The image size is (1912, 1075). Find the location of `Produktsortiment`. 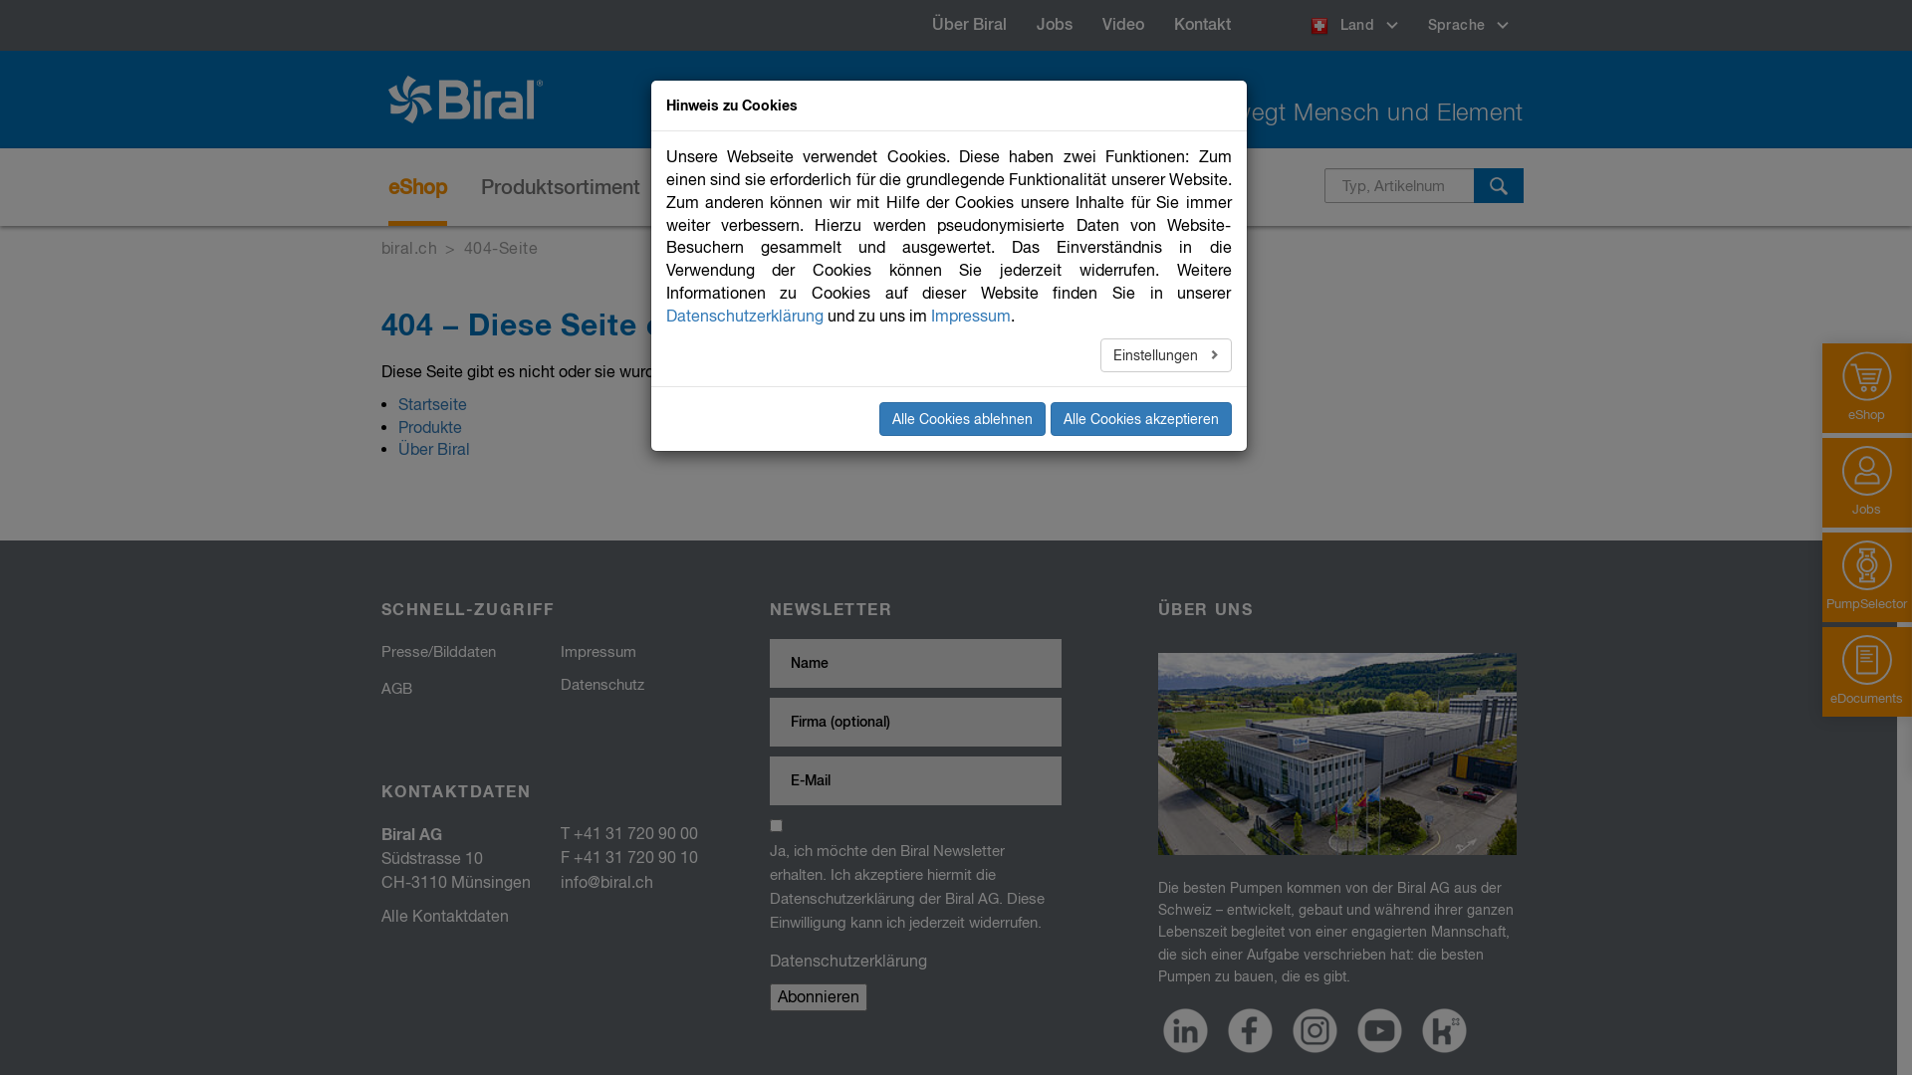

Produktsortiment is located at coordinates (561, 187).